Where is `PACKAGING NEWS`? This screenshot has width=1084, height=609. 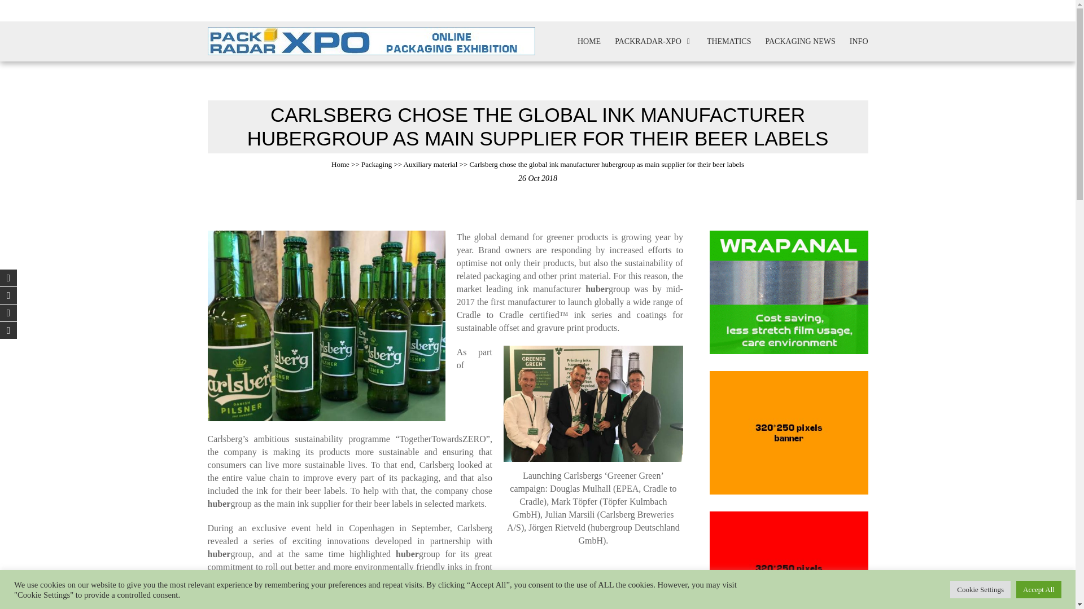
PACKAGING NEWS is located at coordinates (801, 41).